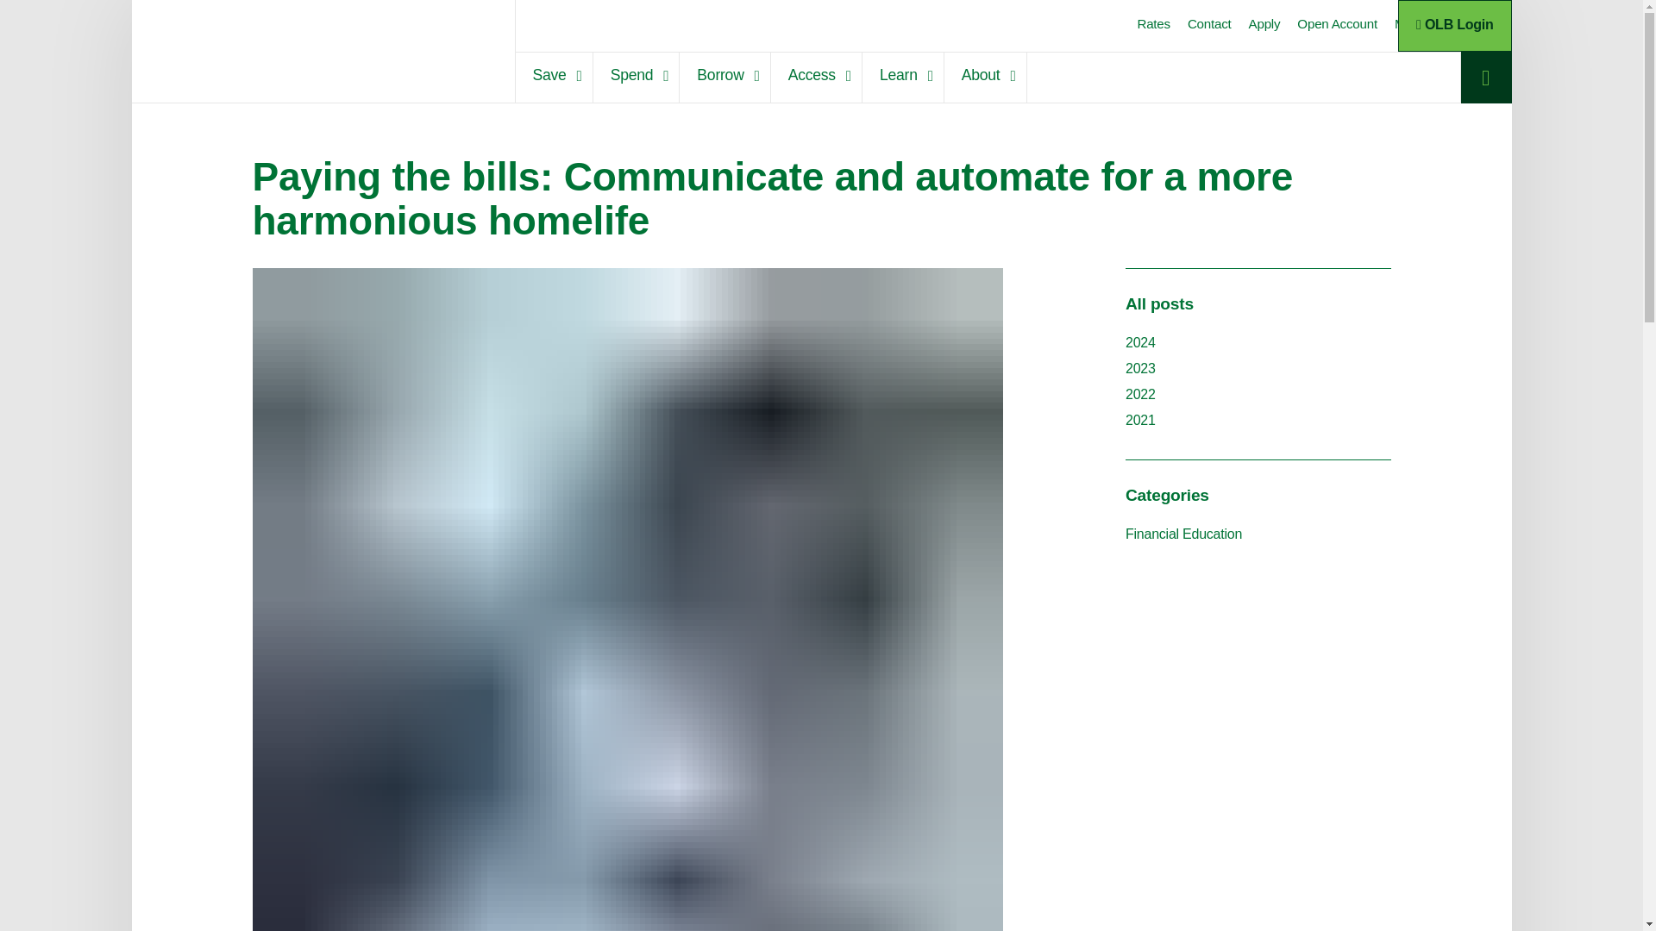 This screenshot has height=931, width=1656. Describe the element at coordinates (816, 78) in the screenshot. I see `Access` at that location.